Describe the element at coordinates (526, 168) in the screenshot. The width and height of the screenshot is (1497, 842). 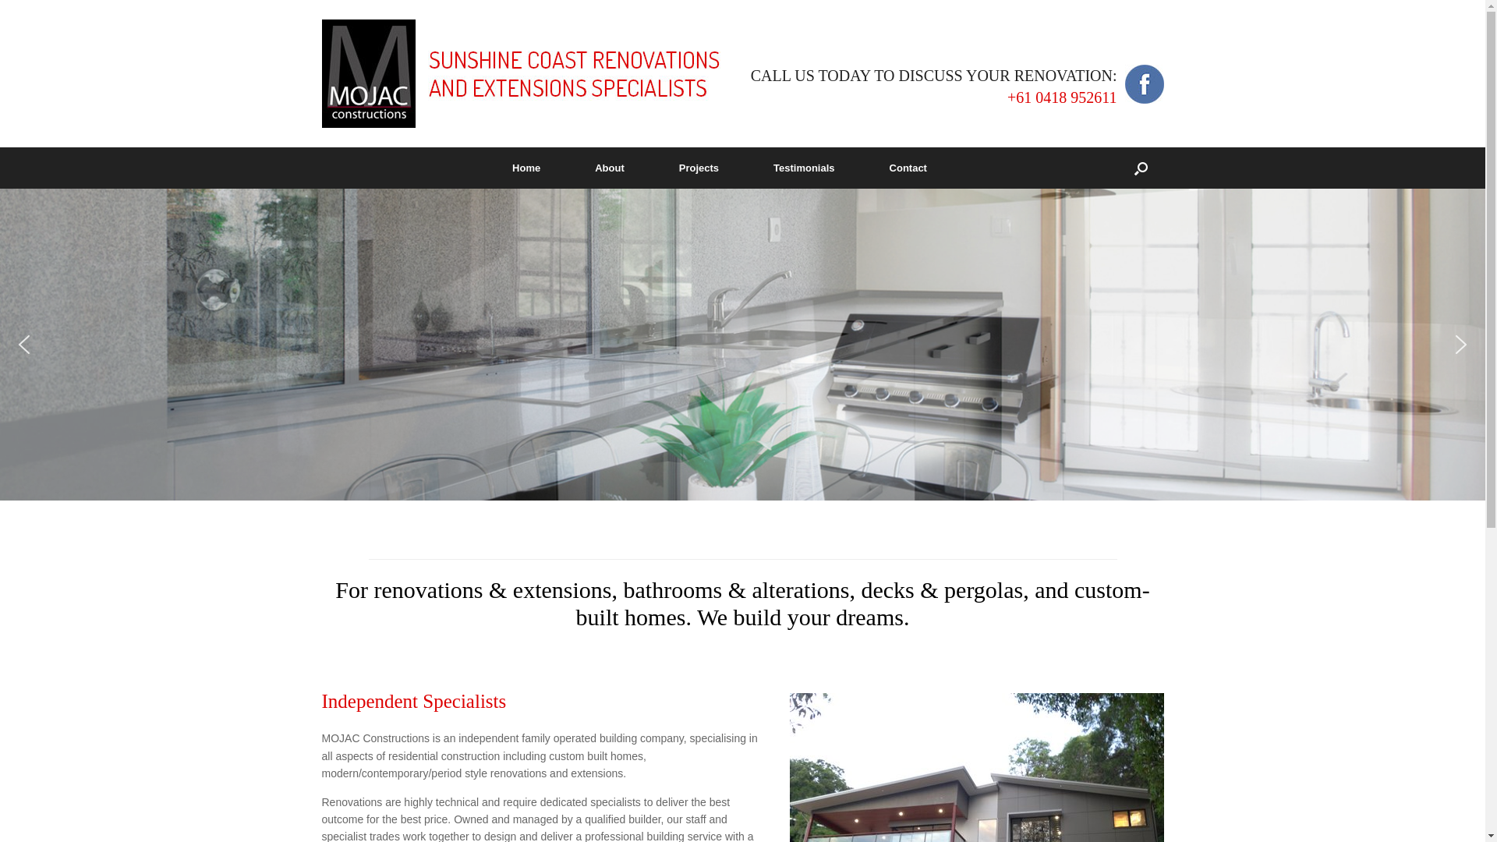
I see `Home` at that location.